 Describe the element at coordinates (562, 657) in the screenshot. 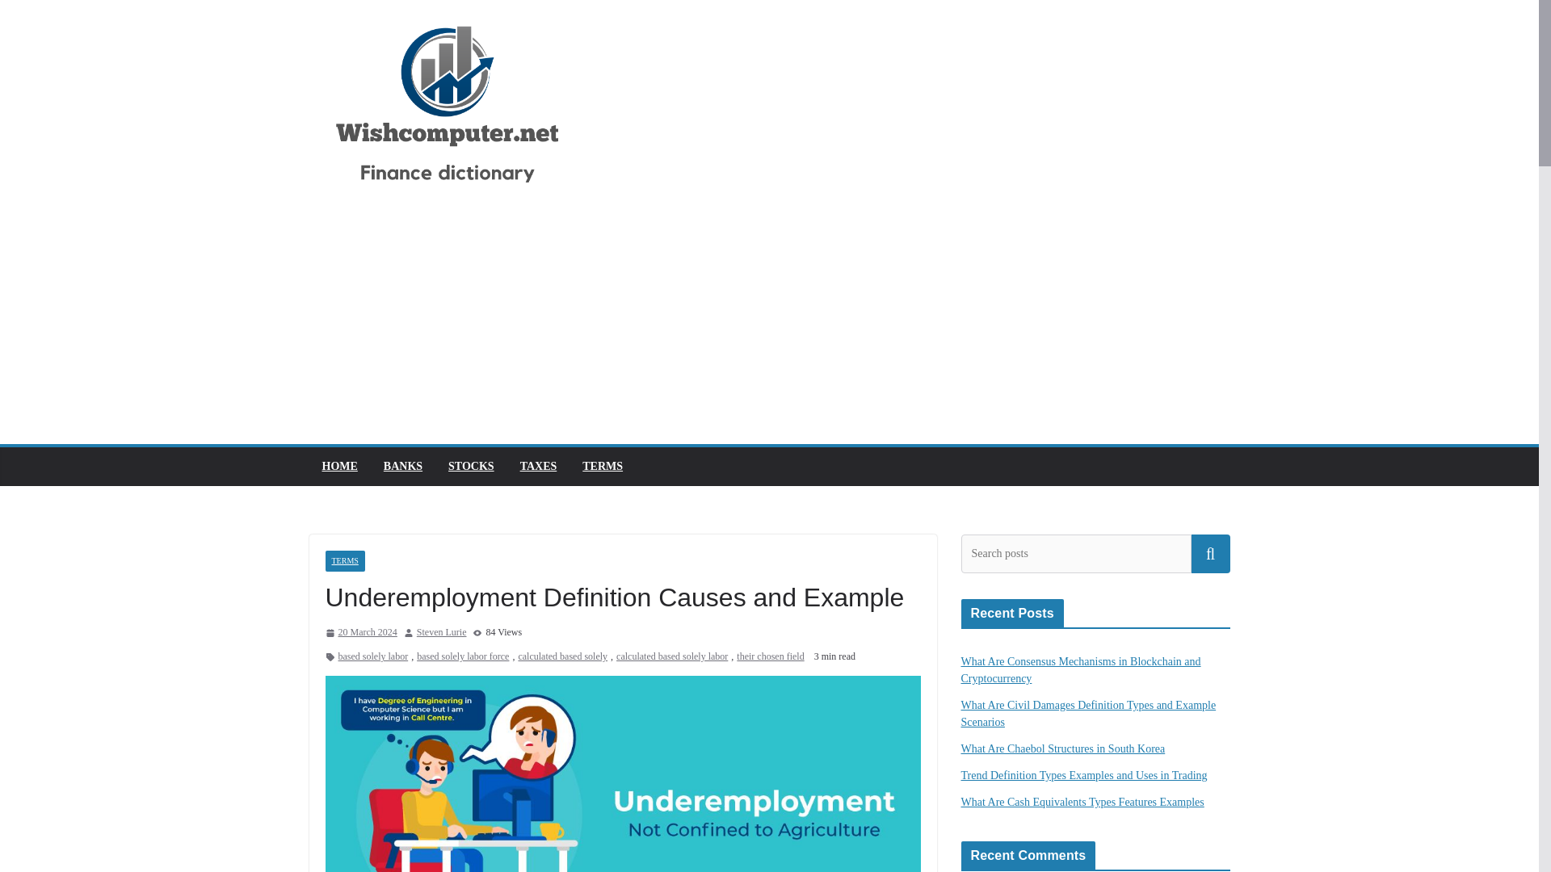

I see `calculated based solely` at that location.